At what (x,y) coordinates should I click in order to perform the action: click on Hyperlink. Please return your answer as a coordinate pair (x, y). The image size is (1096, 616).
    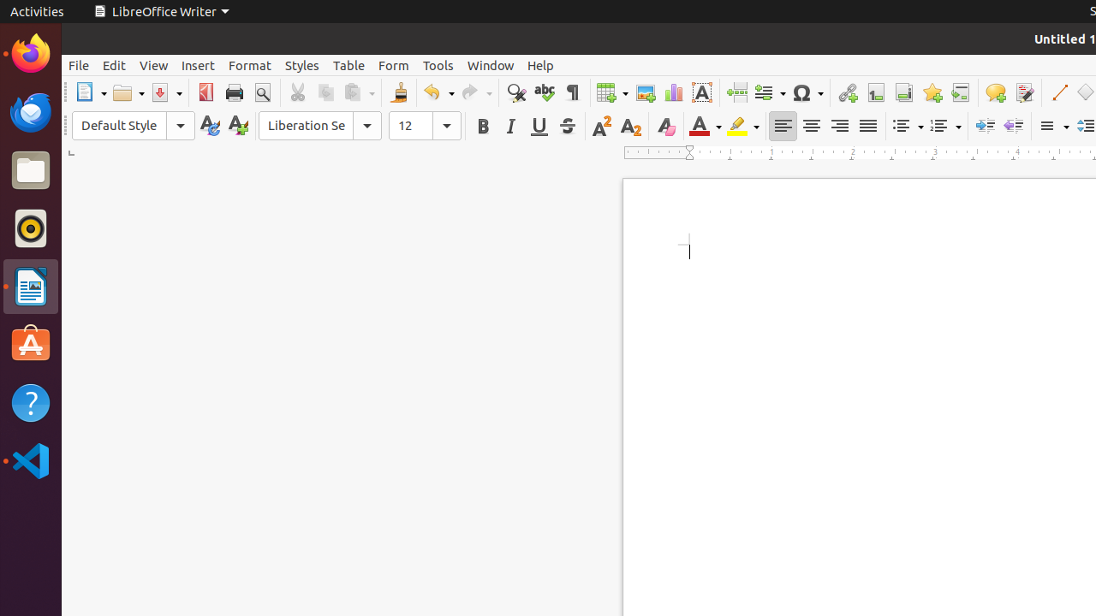
    Looking at the image, I should click on (848, 92).